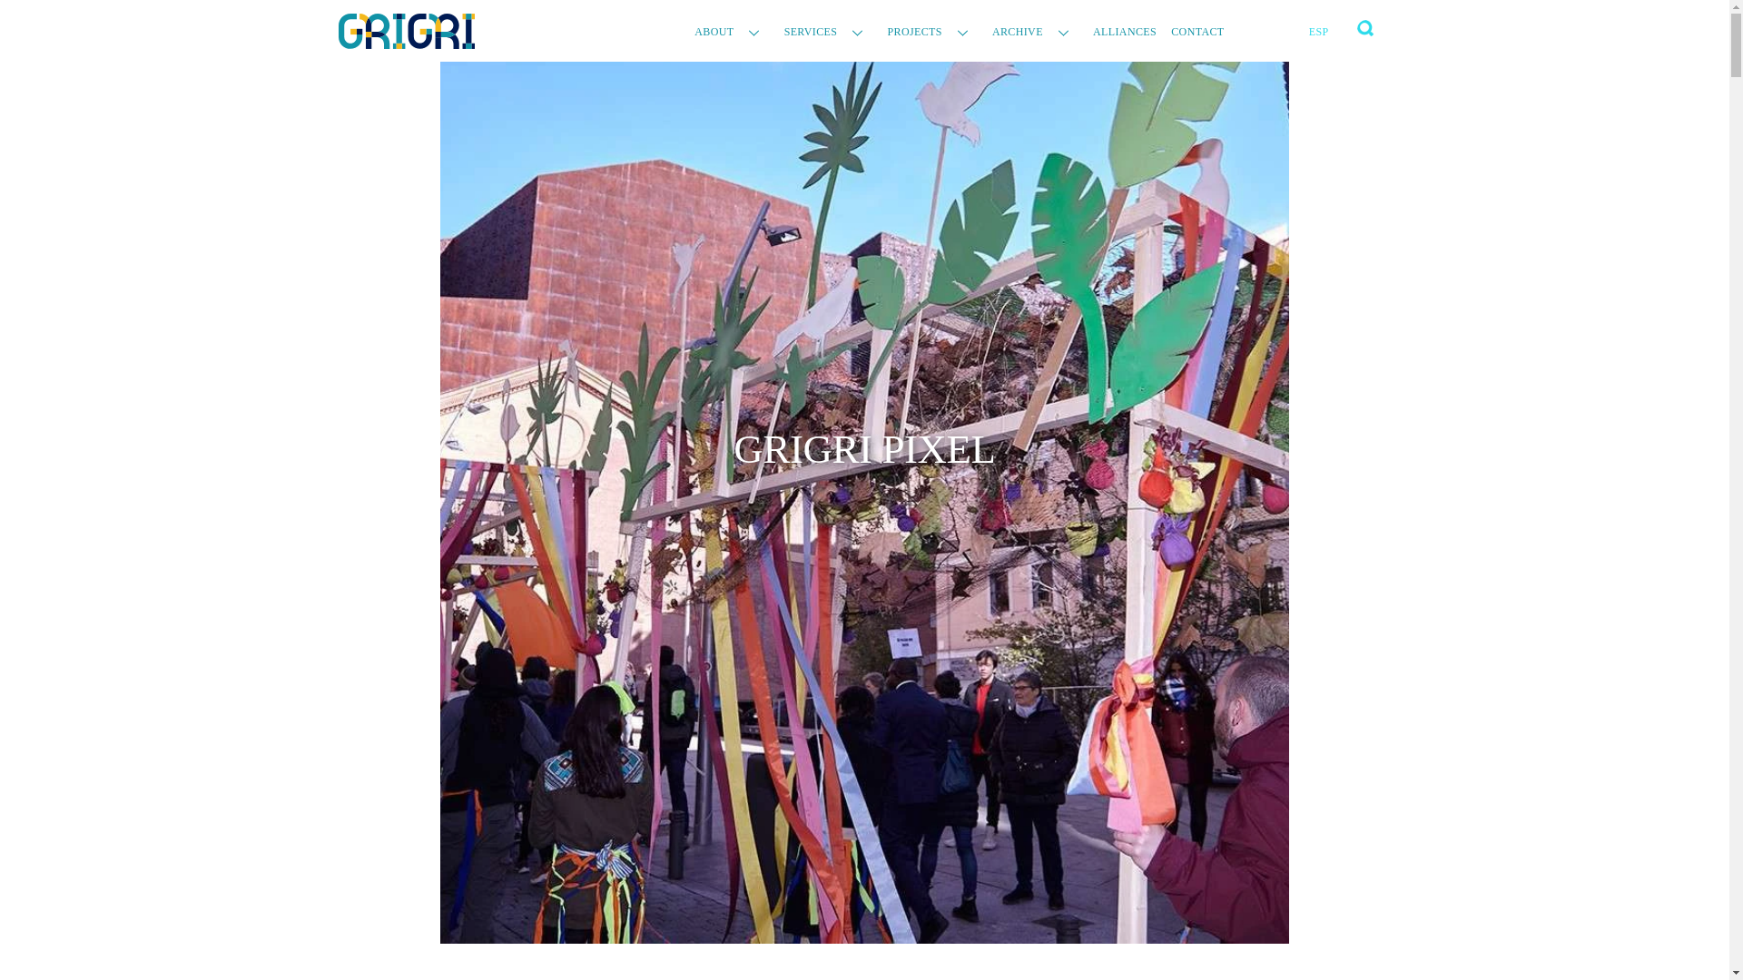 The width and height of the screenshot is (1743, 980). What do you see at coordinates (931, 32) in the screenshot?
I see `PROJECTS` at bounding box center [931, 32].